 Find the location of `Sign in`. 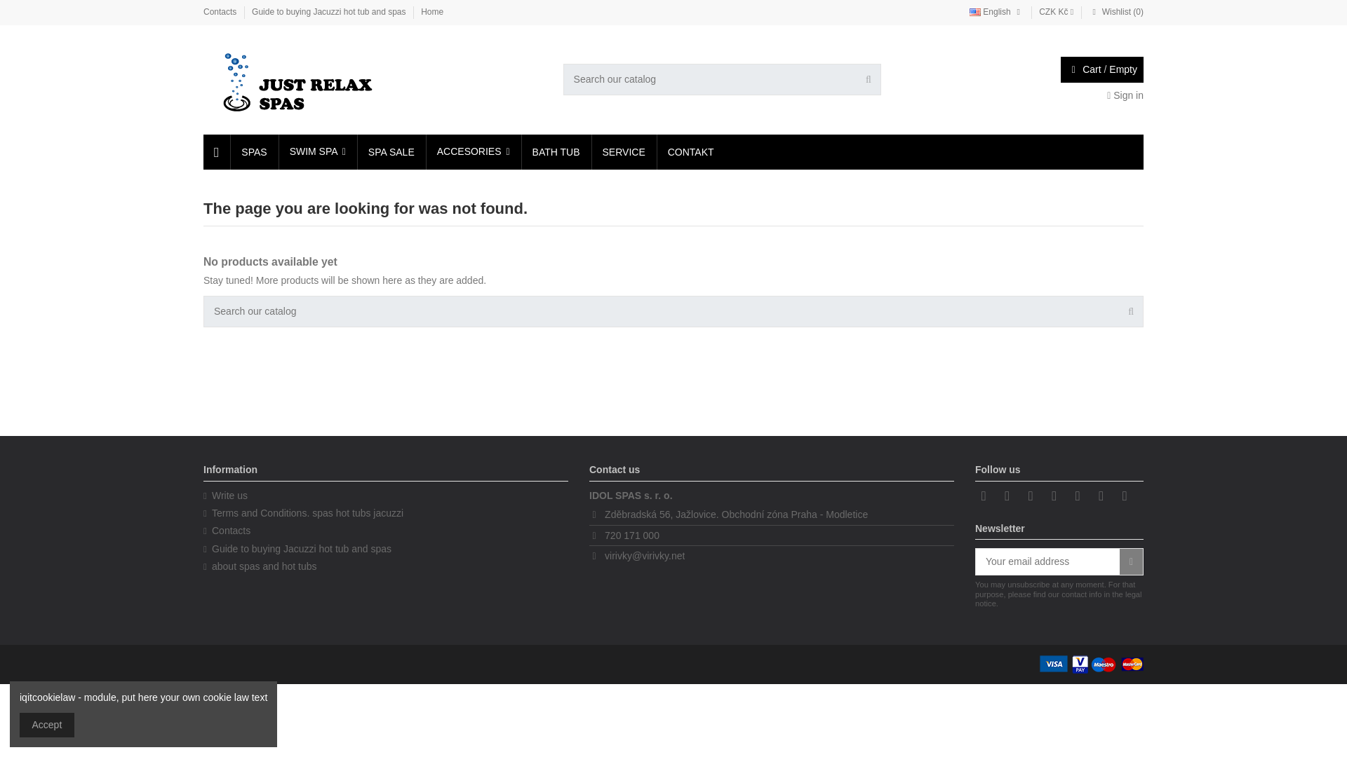

Sign in is located at coordinates (1125, 95).